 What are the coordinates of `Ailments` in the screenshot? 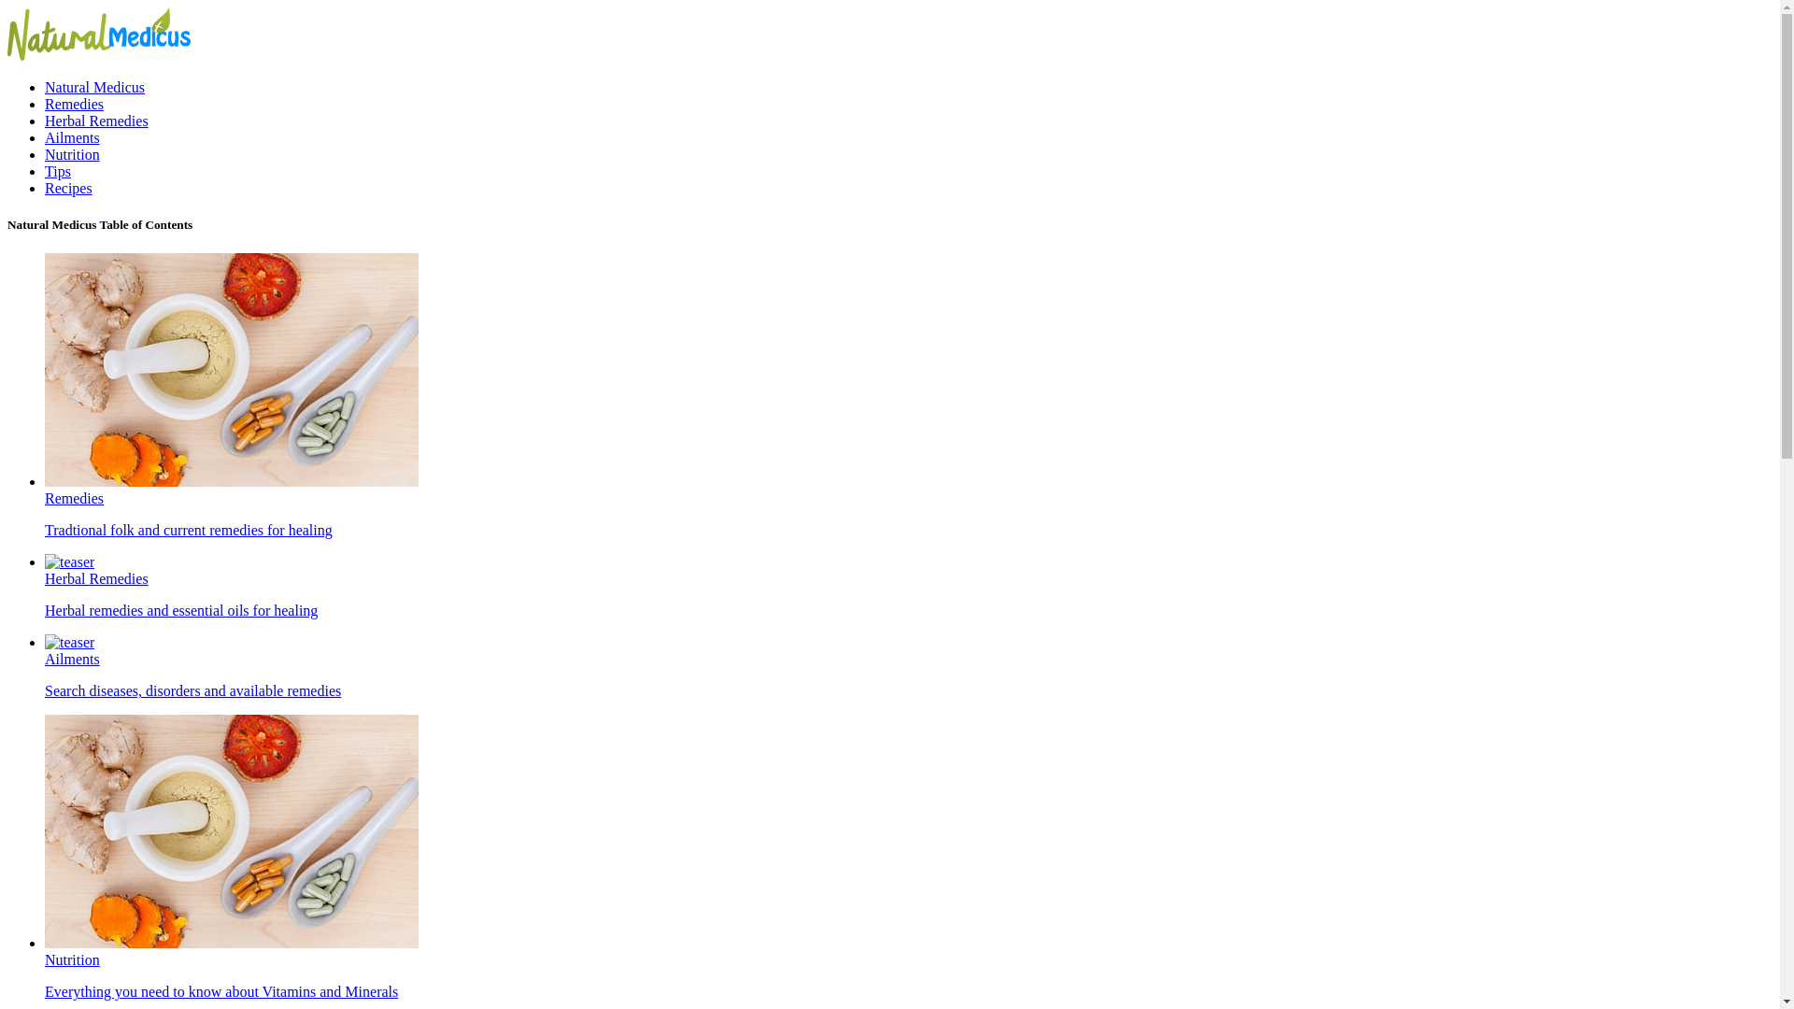 It's located at (73, 137).